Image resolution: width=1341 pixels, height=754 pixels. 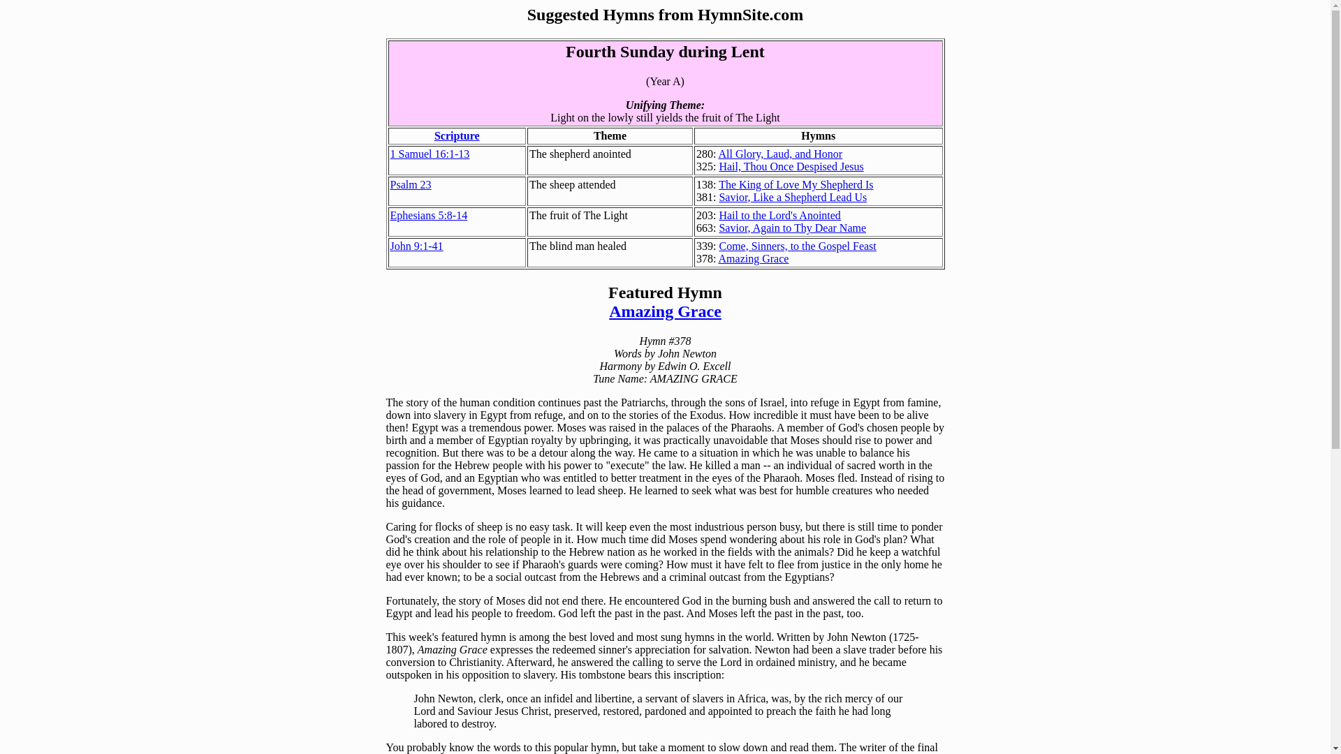 I want to click on Amazing Grace, so click(x=754, y=258).